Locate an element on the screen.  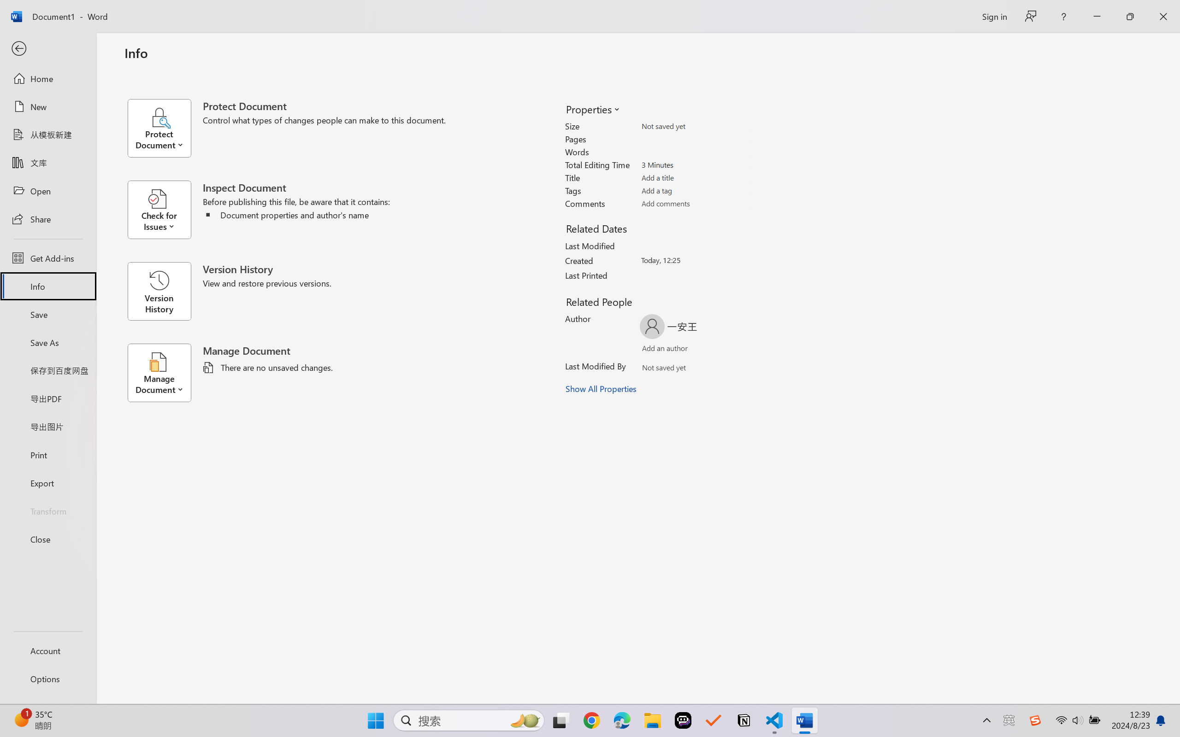
Google Workspace Admin Community is located at coordinates (47, 10).